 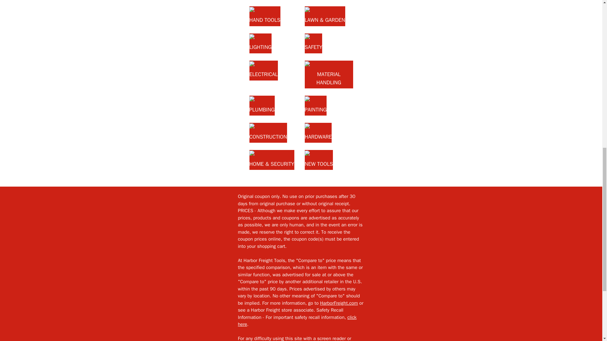 I want to click on HARDWARE, so click(x=318, y=133).